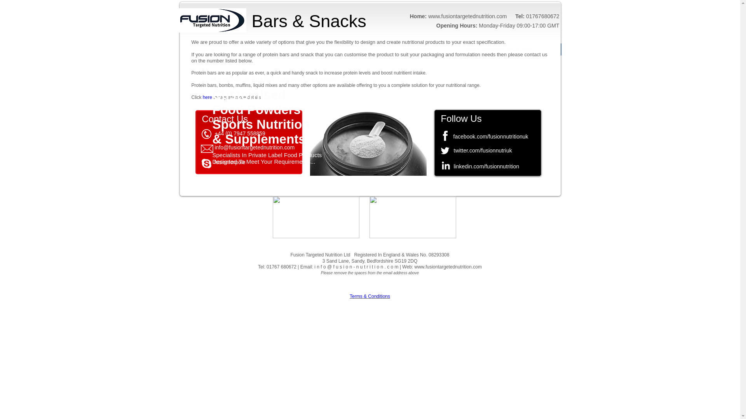  Describe the element at coordinates (458, 16) in the screenshot. I see `Home: www.fusiontargetednutrition.com` at that location.